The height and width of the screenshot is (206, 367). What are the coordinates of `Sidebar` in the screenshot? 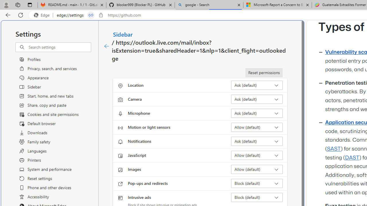 It's located at (123, 34).